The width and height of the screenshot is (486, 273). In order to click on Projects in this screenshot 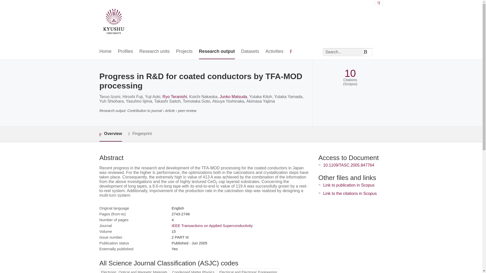, I will do `click(184, 52)`.